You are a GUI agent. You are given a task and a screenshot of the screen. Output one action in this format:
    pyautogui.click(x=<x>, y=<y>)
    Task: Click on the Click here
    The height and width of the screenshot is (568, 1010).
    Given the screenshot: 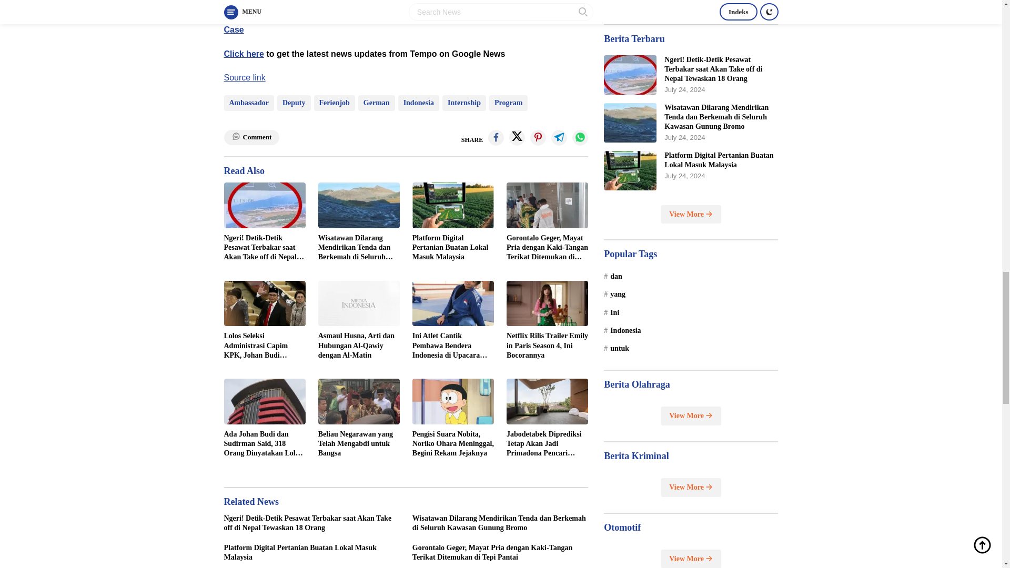 What is the action you would take?
    pyautogui.click(x=244, y=54)
    